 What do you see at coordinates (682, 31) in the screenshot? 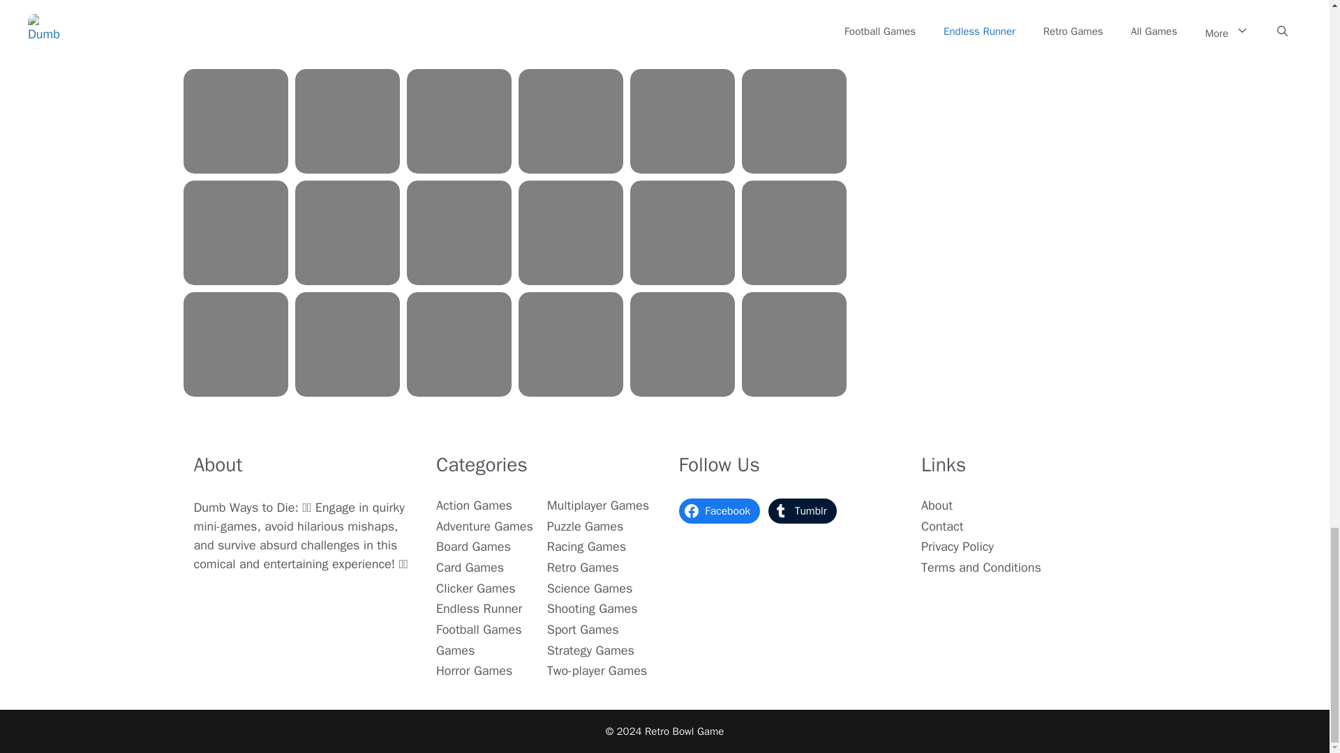
I see `Stunt Simulator Multiplayer` at bounding box center [682, 31].